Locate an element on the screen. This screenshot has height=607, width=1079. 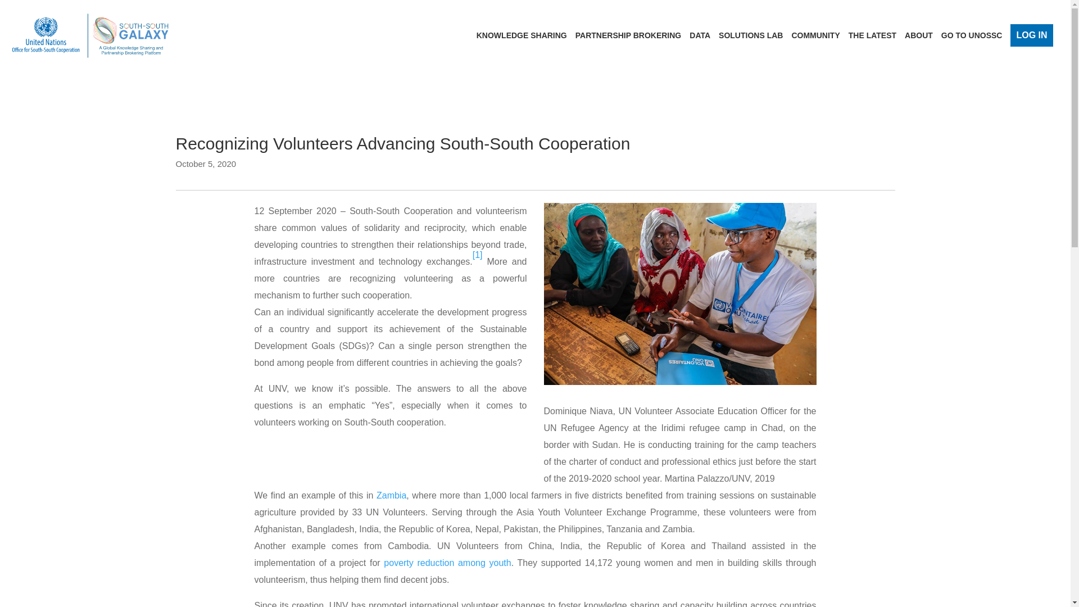
ABOUT is located at coordinates (919, 37).